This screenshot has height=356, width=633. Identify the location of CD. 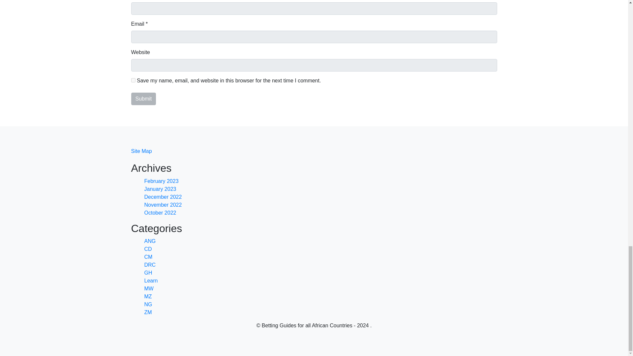
(148, 249).